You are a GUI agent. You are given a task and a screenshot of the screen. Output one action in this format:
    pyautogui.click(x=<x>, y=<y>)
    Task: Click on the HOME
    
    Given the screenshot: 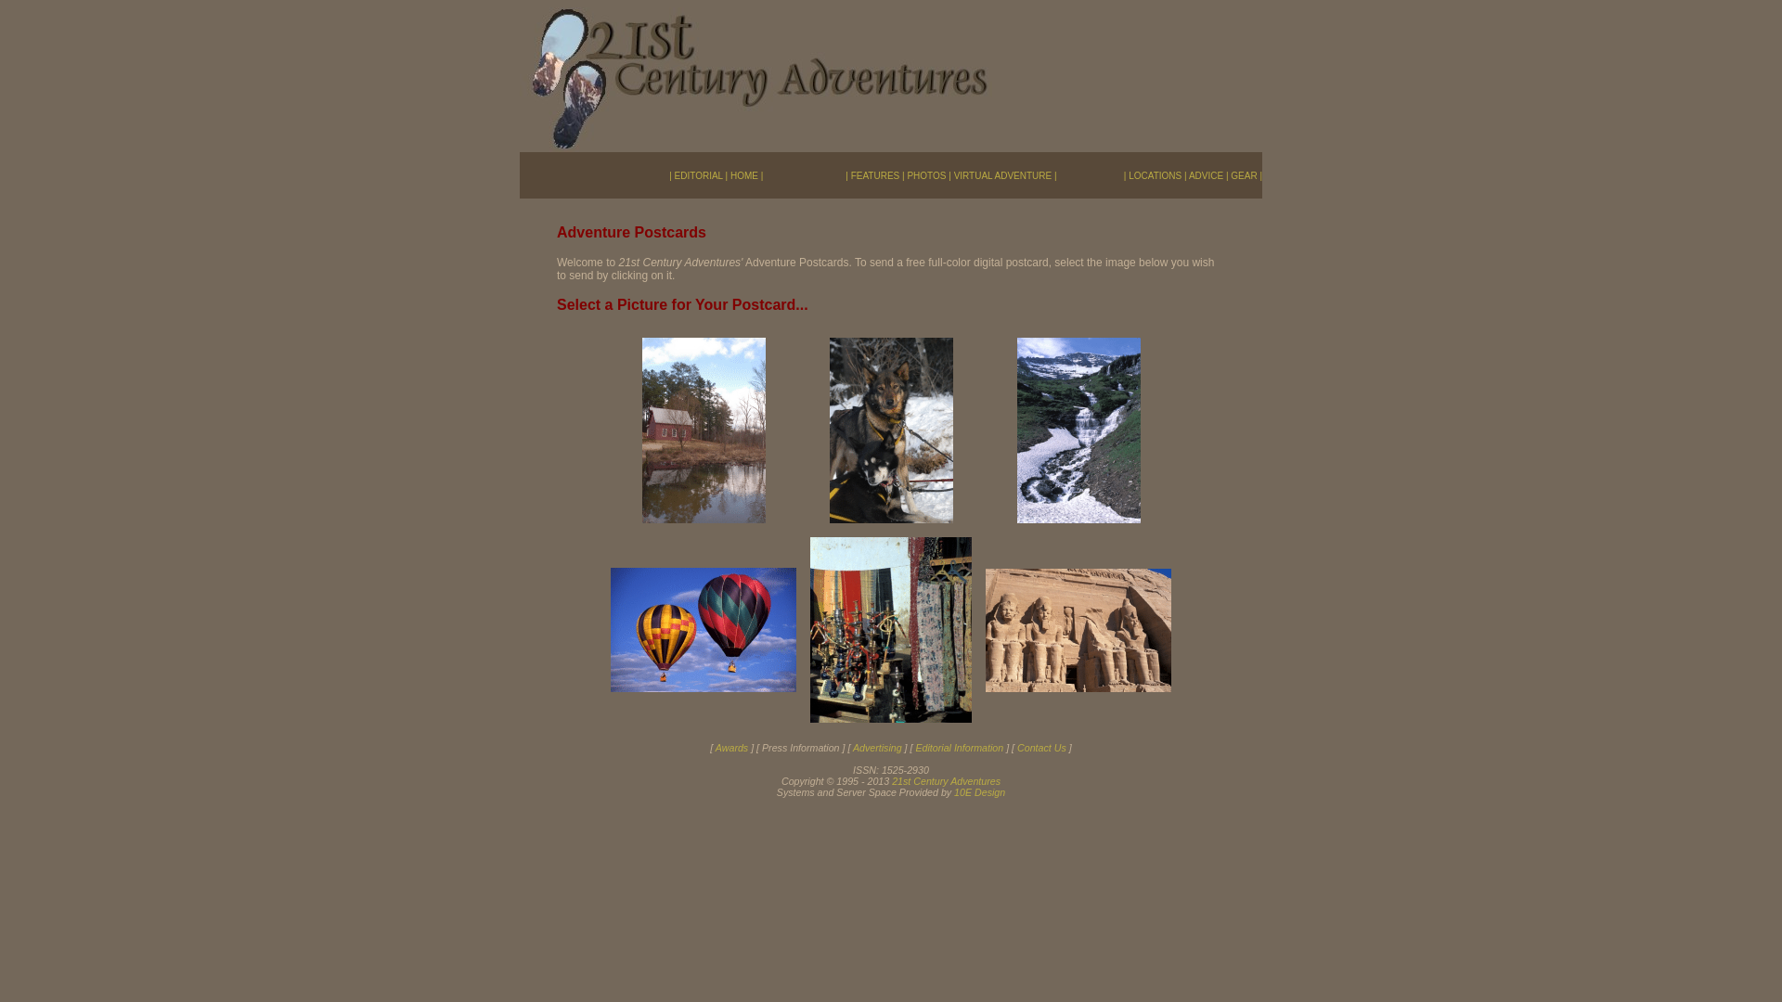 What is the action you would take?
    pyautogui.click(x=744, y=176)
    